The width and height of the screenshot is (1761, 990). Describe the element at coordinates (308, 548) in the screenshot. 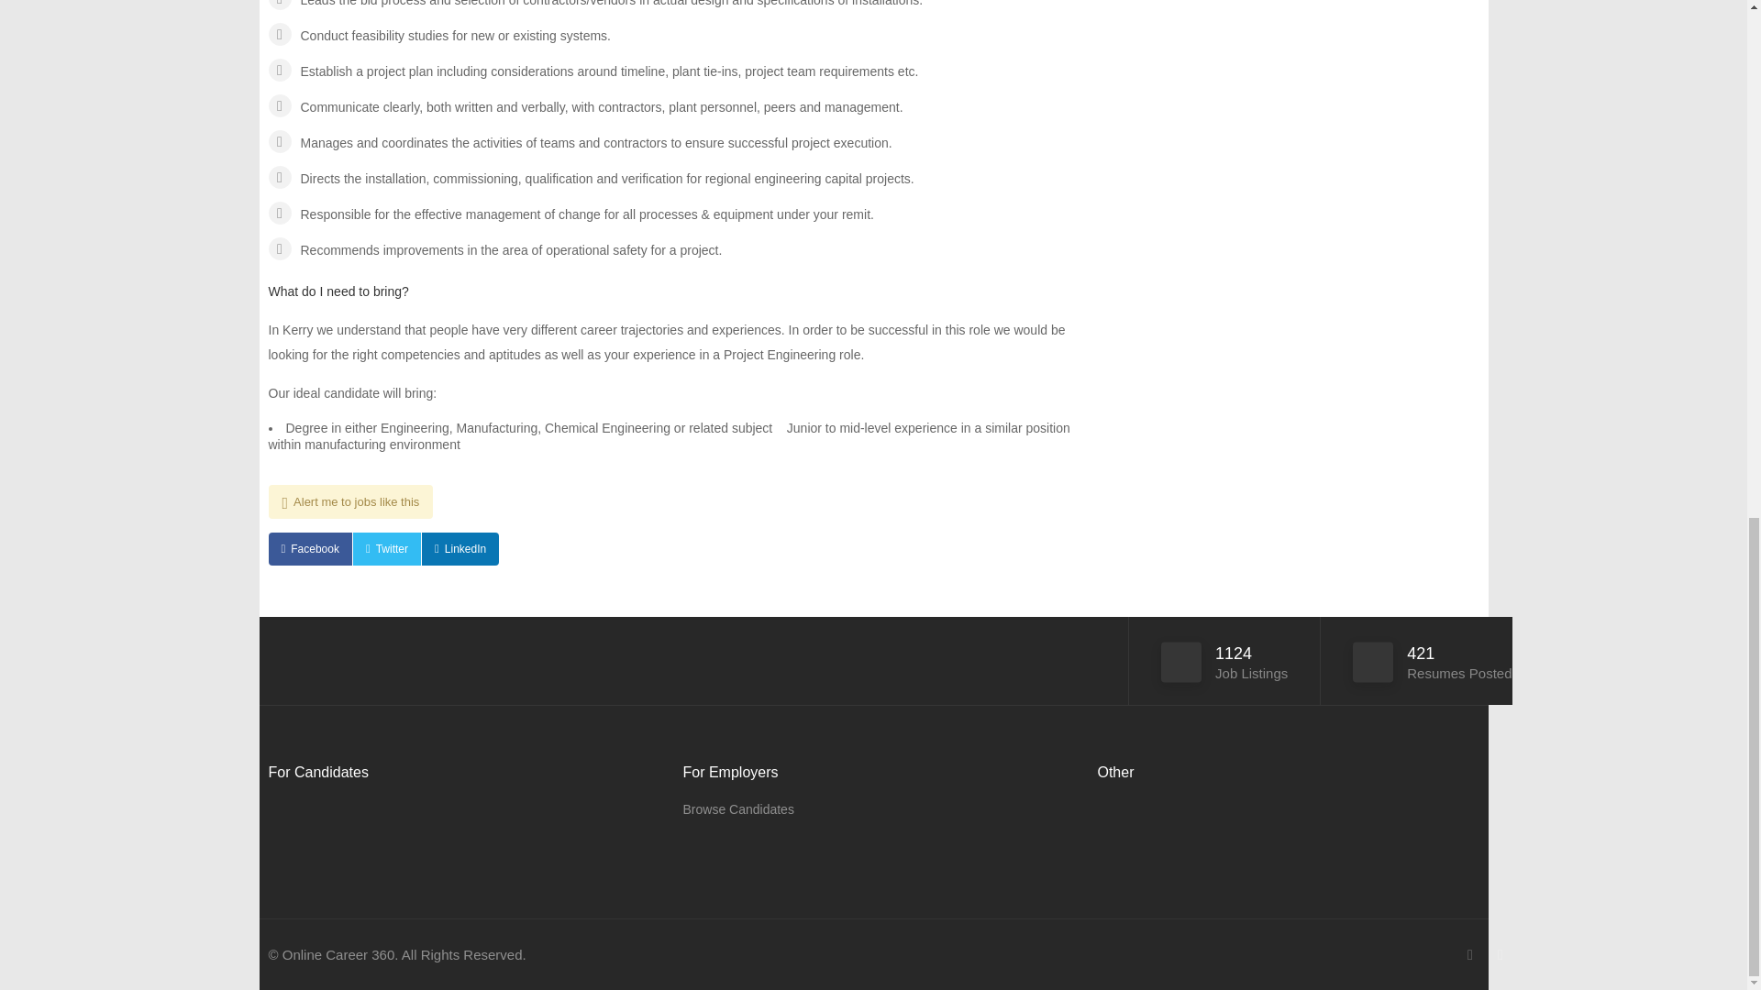

I see `Facebook` at that location.